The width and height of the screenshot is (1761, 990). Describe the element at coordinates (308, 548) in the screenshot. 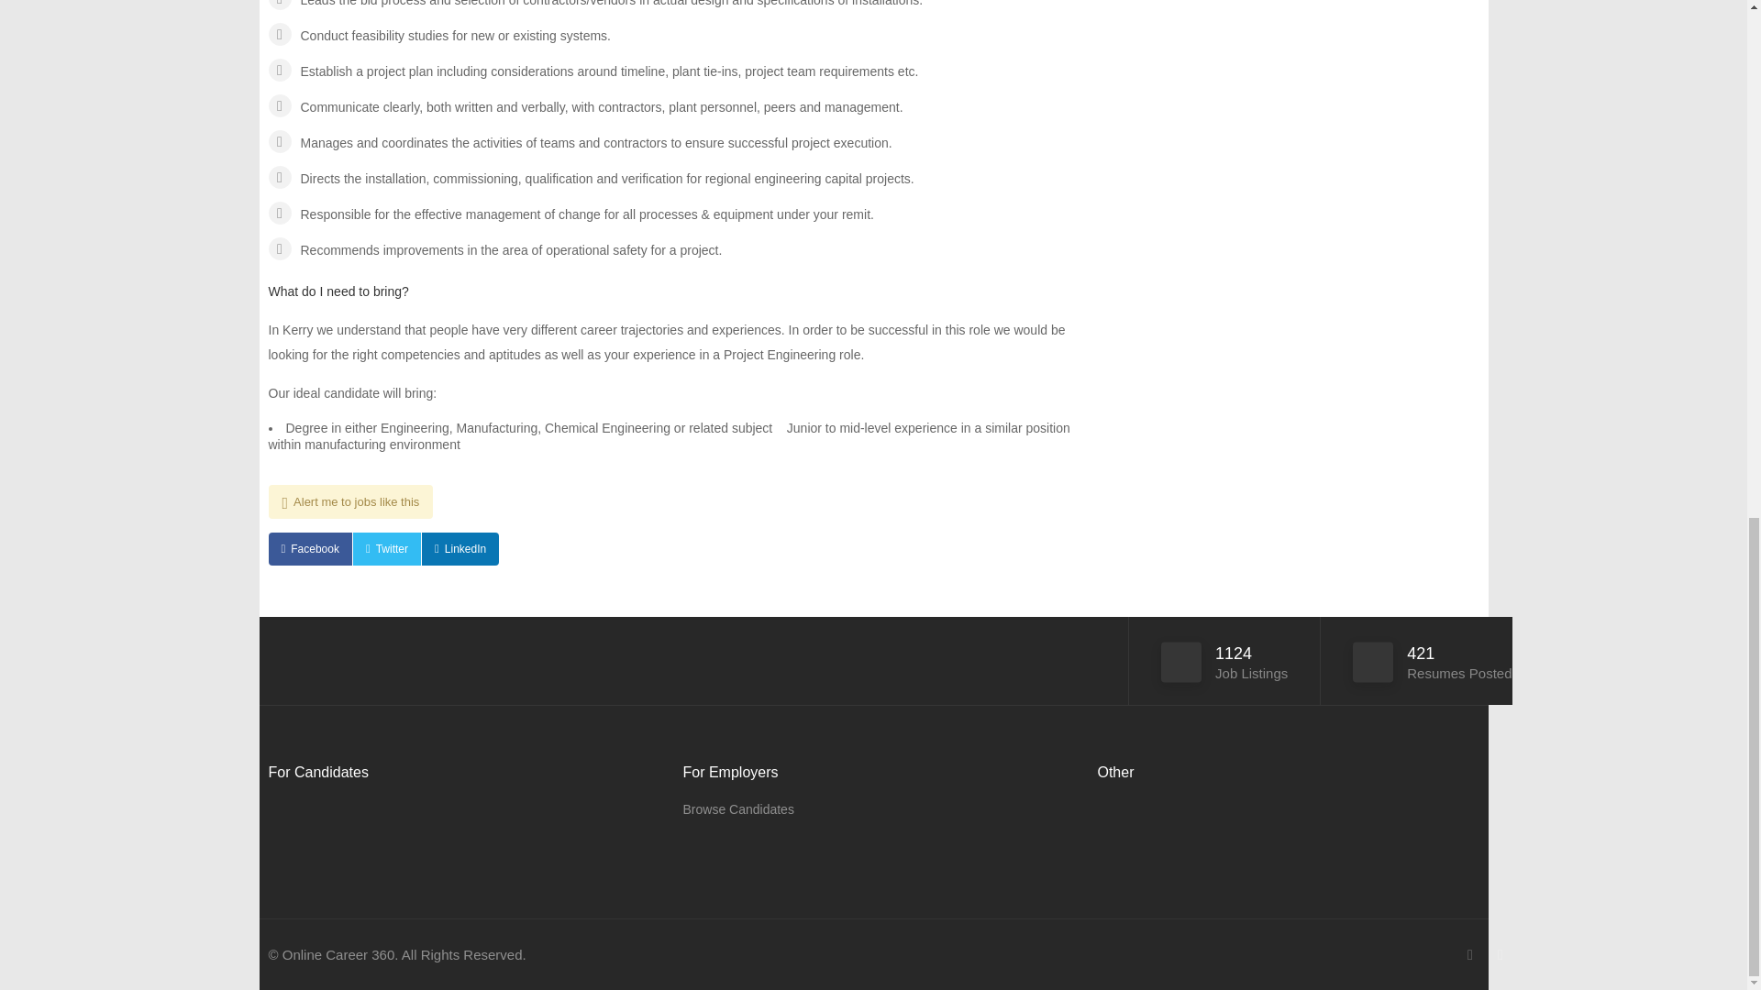

I see `Facebook` at that location.